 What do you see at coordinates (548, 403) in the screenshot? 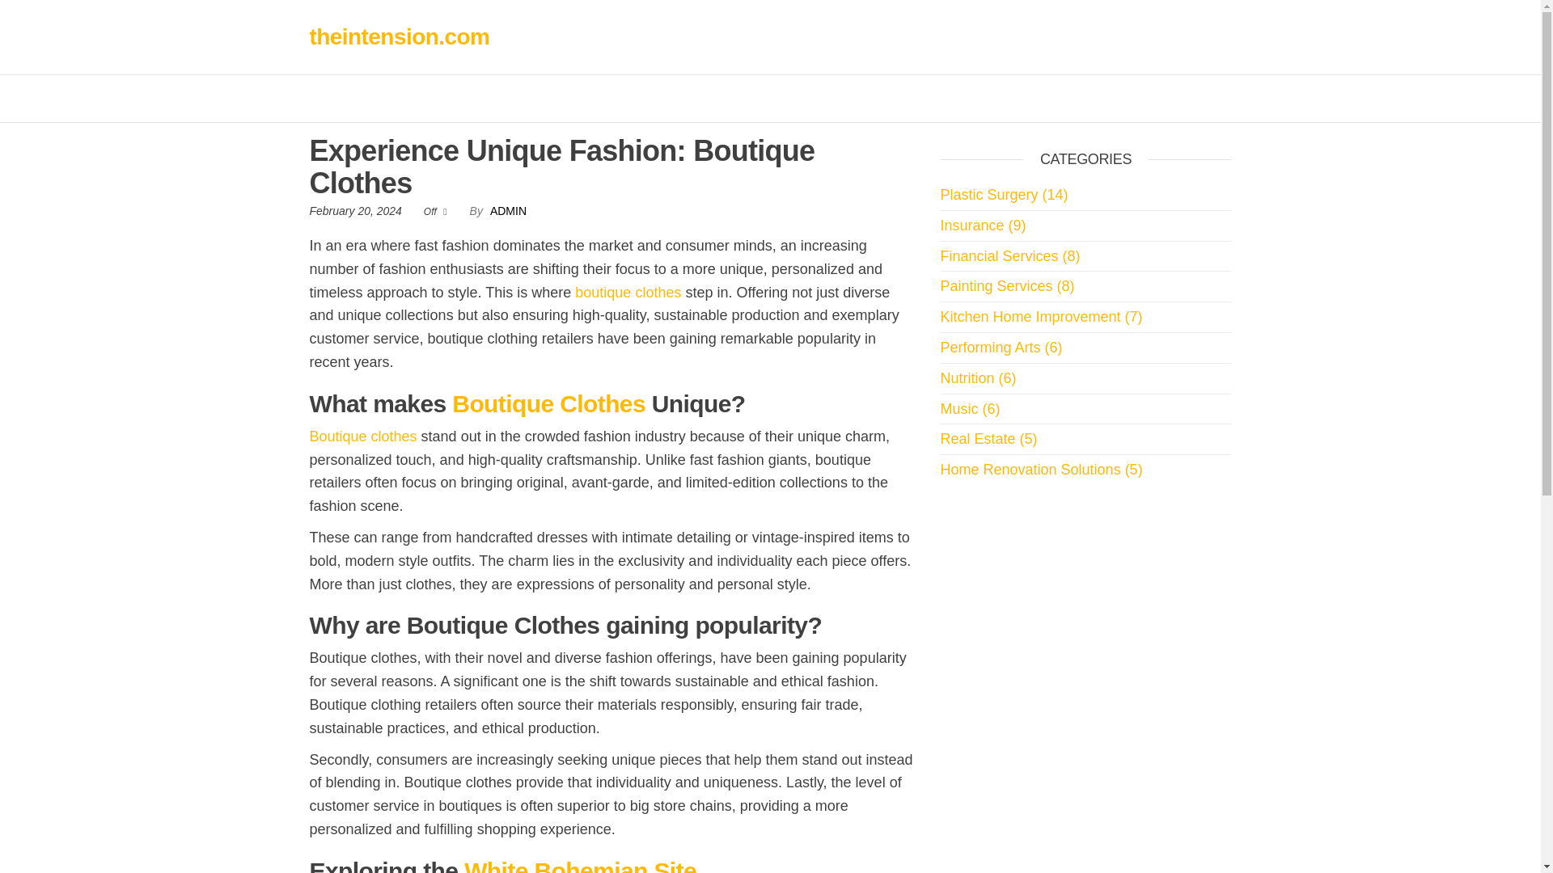
I see `Boutique Clothes` at bounding box center [548, 403].